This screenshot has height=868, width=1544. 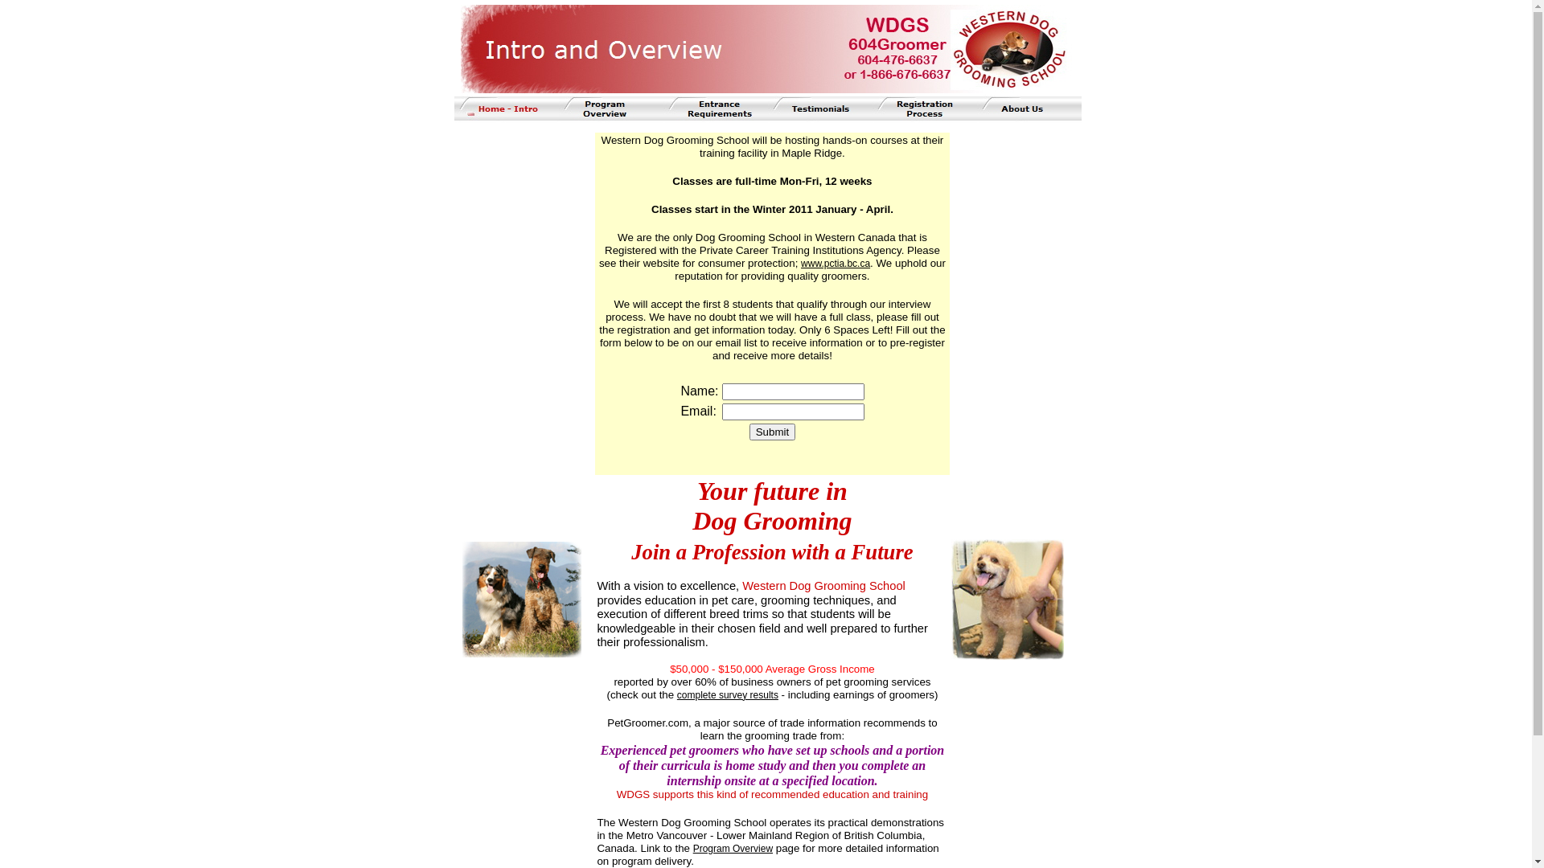 I want to click on Western_Dogs_148, so click(x=521, y=600).